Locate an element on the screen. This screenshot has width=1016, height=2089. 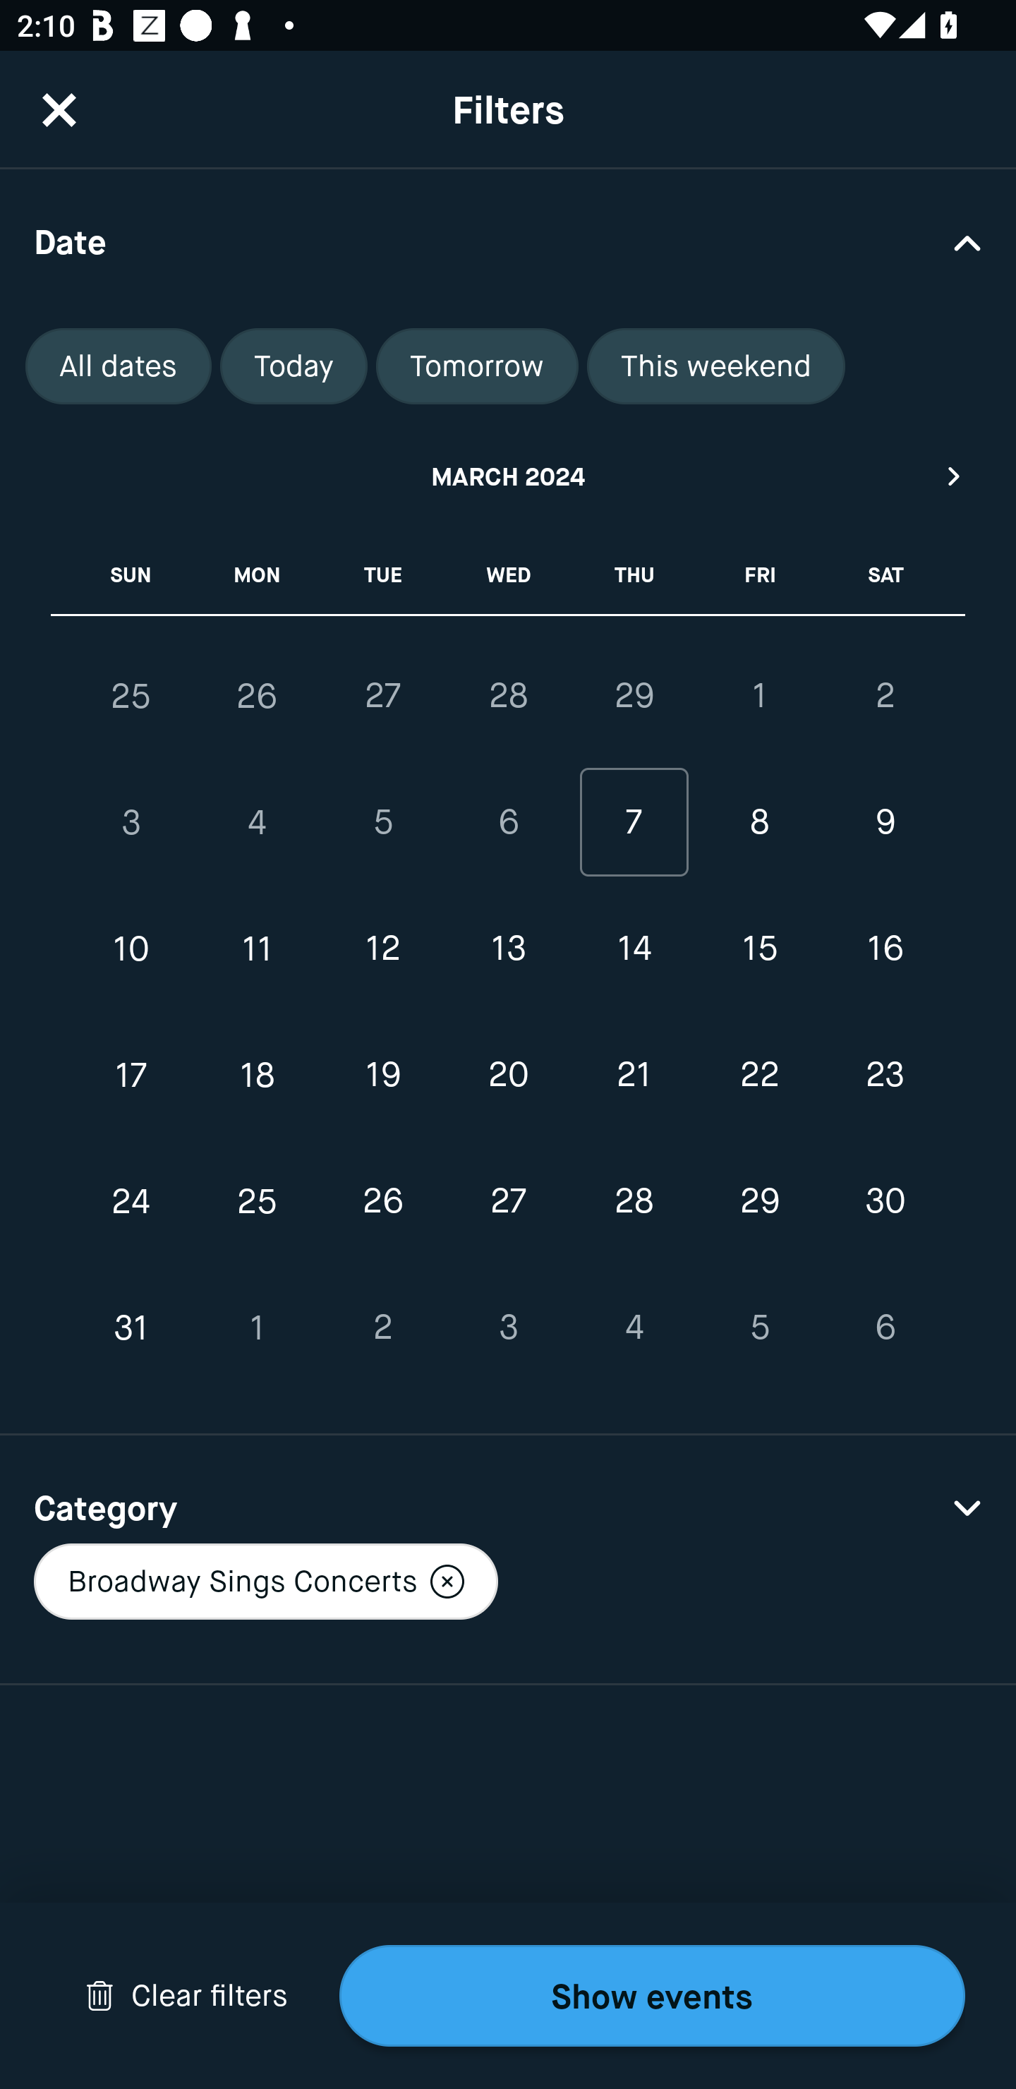
19 is located at coordinates (382, 1074).